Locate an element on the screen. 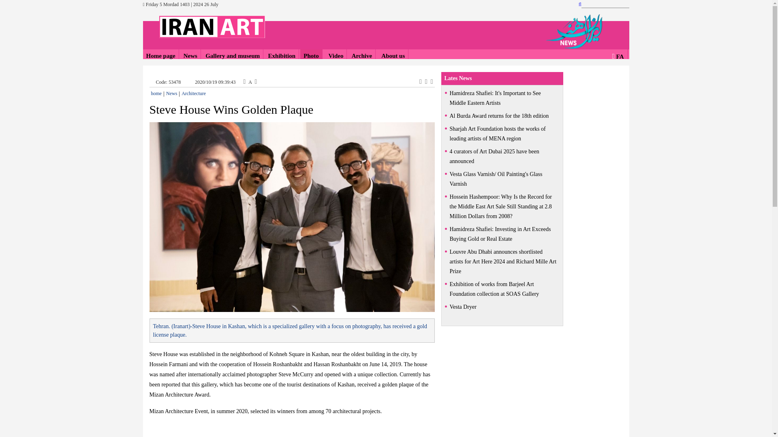  Gallery and museum is located at coordinates (233, 56).